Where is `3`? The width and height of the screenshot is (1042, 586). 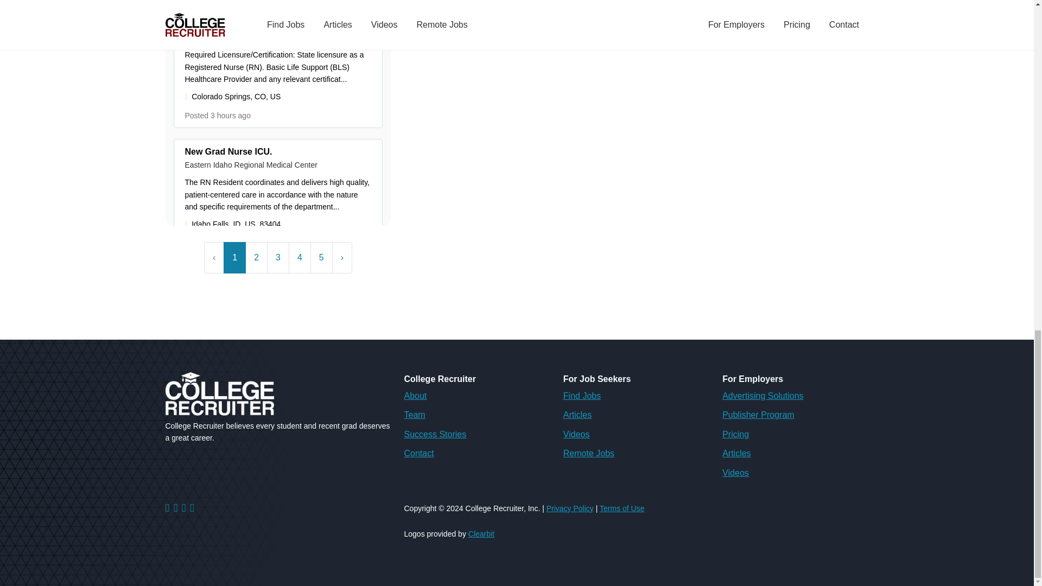 3 is located at coordinates (278, 258).